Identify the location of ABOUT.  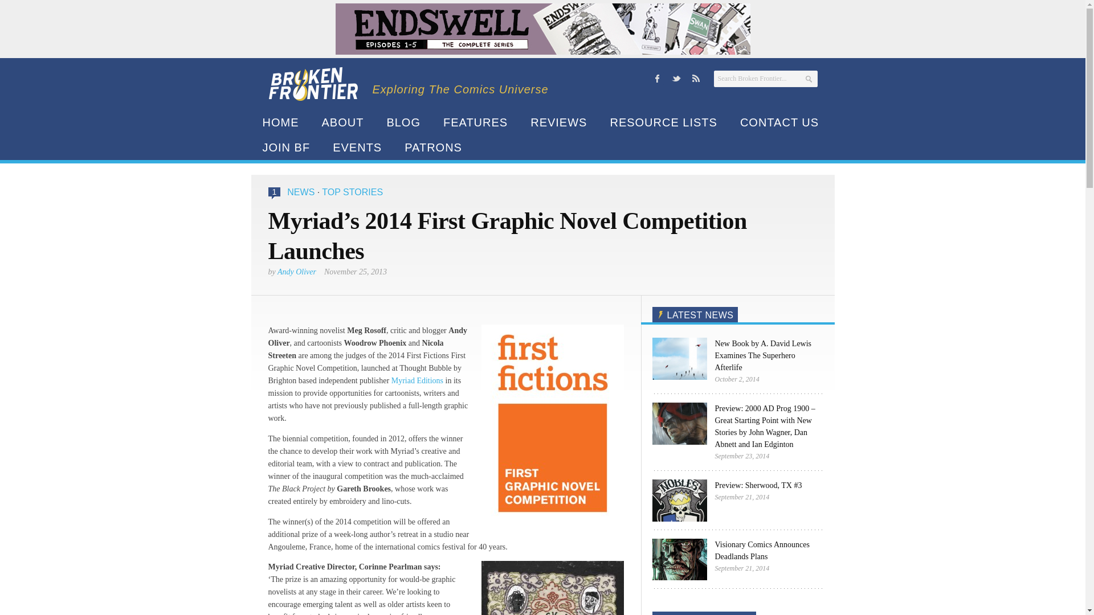
(342, 122).